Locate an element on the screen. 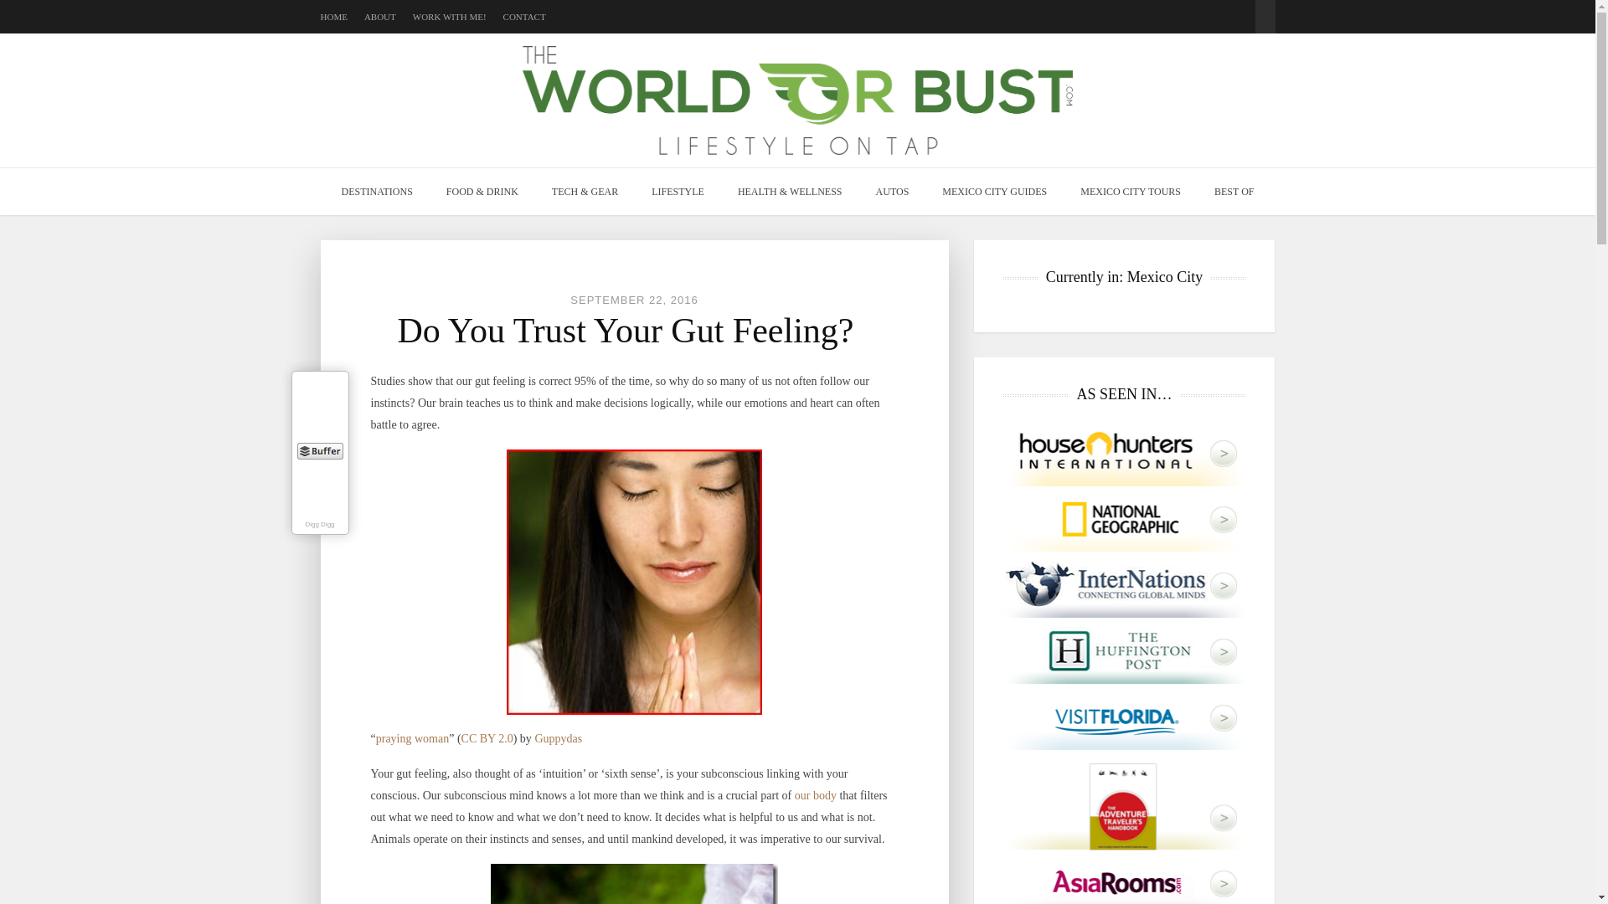  our body is located at coordinates (815, 795).